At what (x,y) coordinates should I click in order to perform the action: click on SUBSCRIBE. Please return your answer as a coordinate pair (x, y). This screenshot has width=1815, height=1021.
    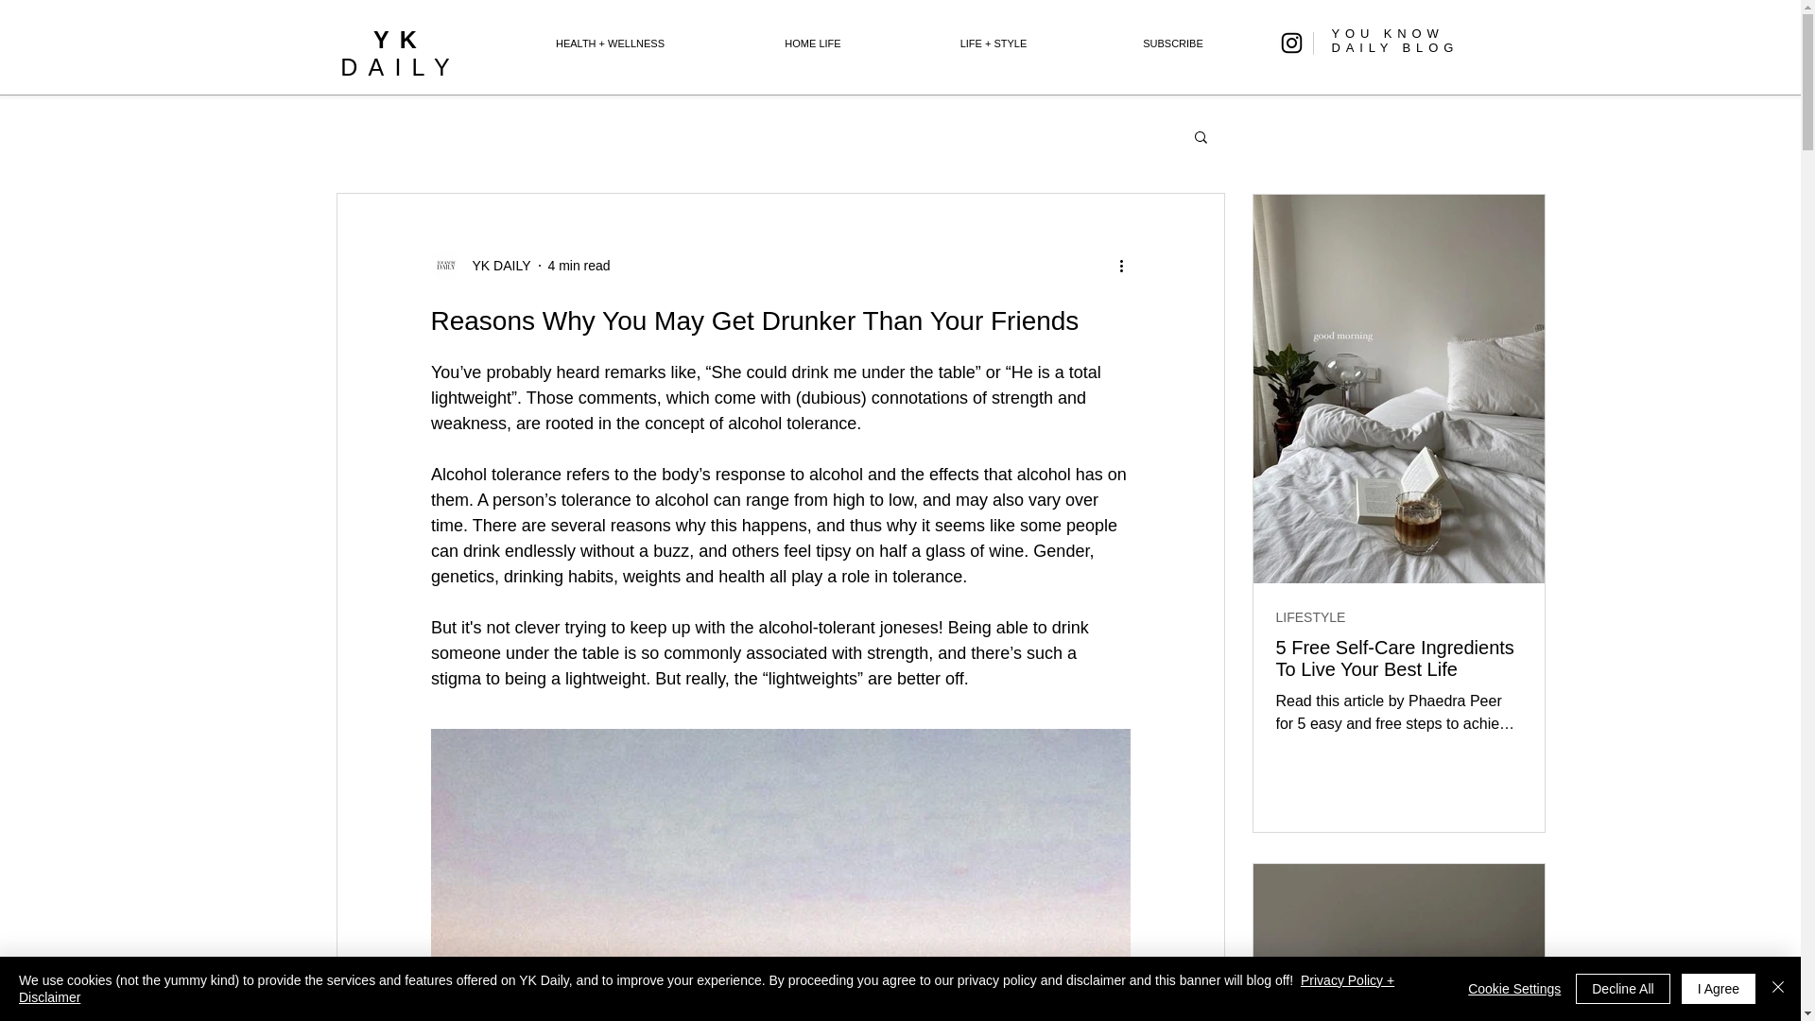
    Looking at the image, I should click on (1399, 658).